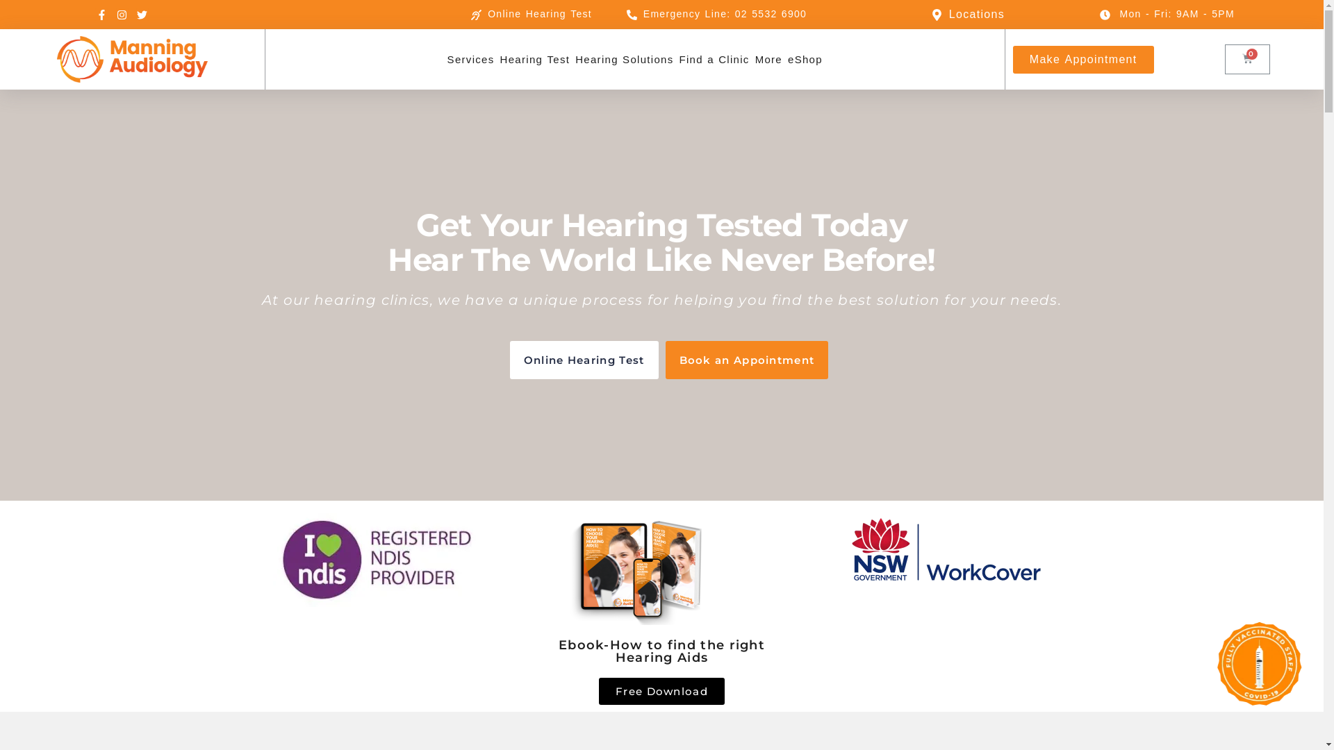 This screenshot has height=750, width=1334. I want to click on More, so click(768, 60).